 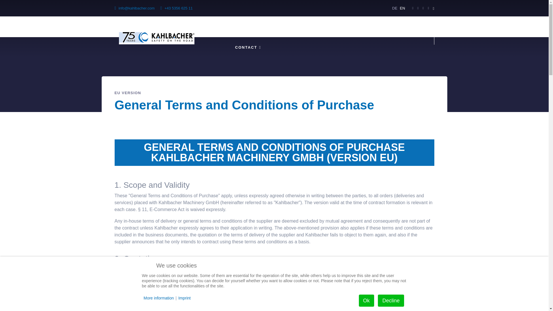 I want to click on DE, so click(x=395, y=8).